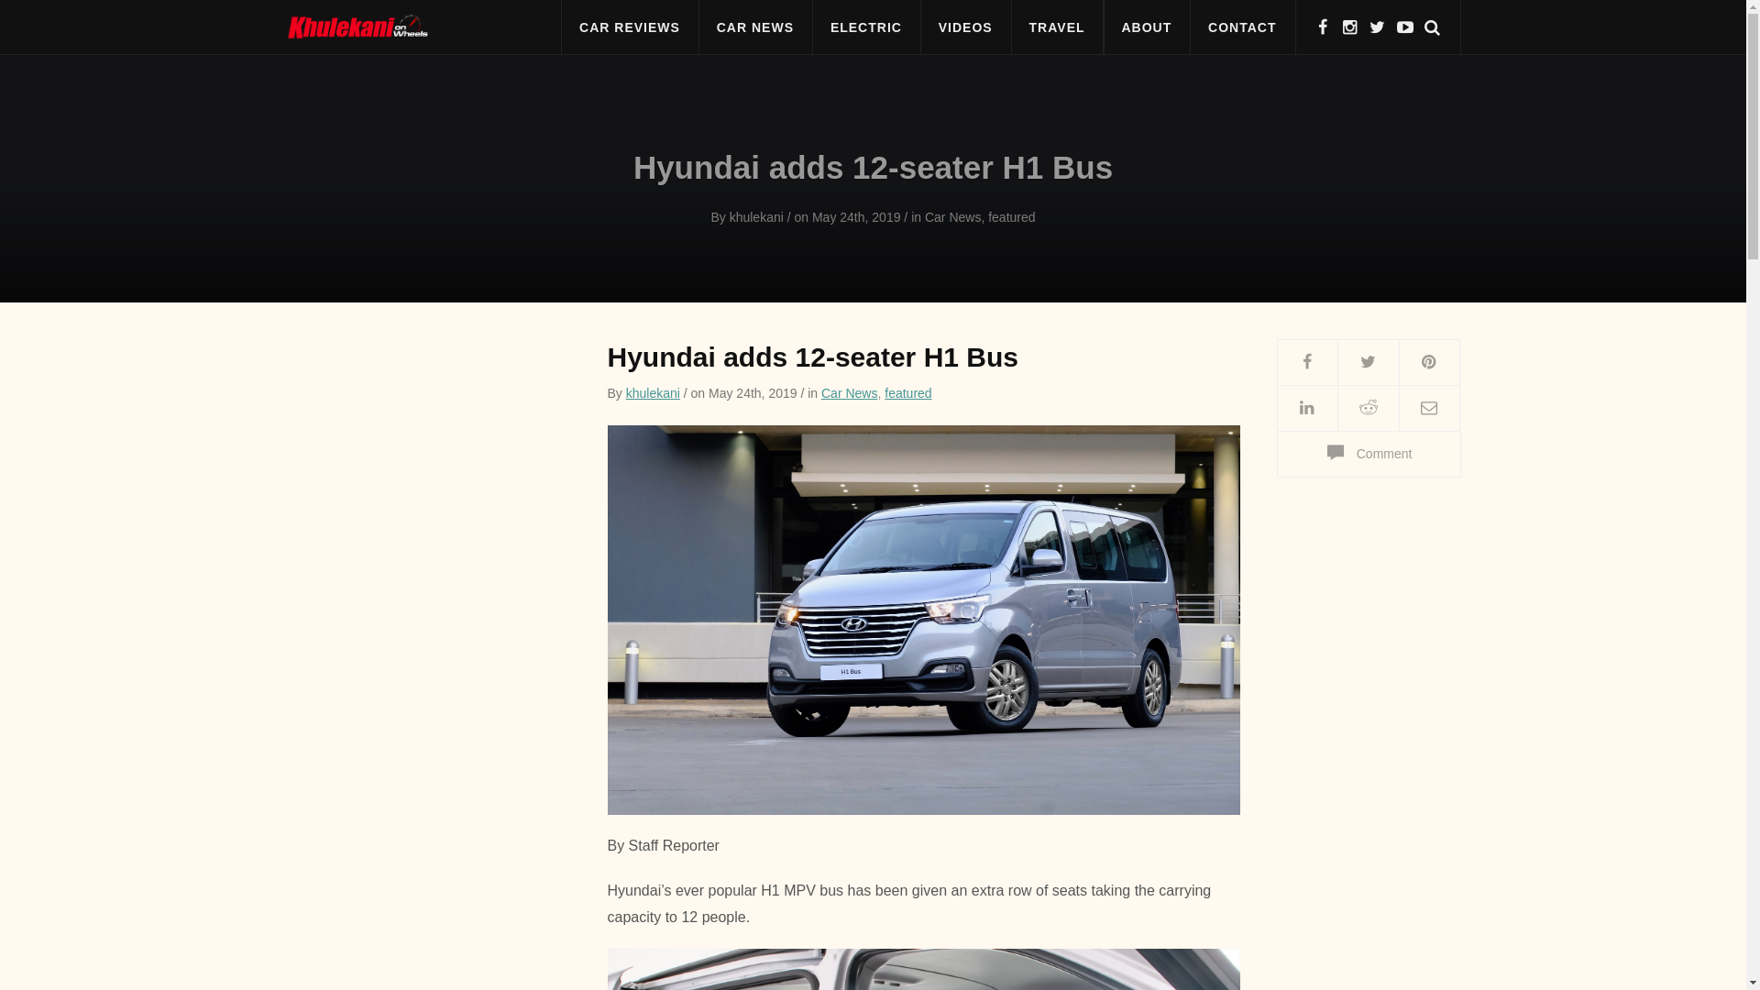  What do you see at coordinates (965, 27) in the screenshot?
I see `VIDEOS` at bounding box center [965, 27].